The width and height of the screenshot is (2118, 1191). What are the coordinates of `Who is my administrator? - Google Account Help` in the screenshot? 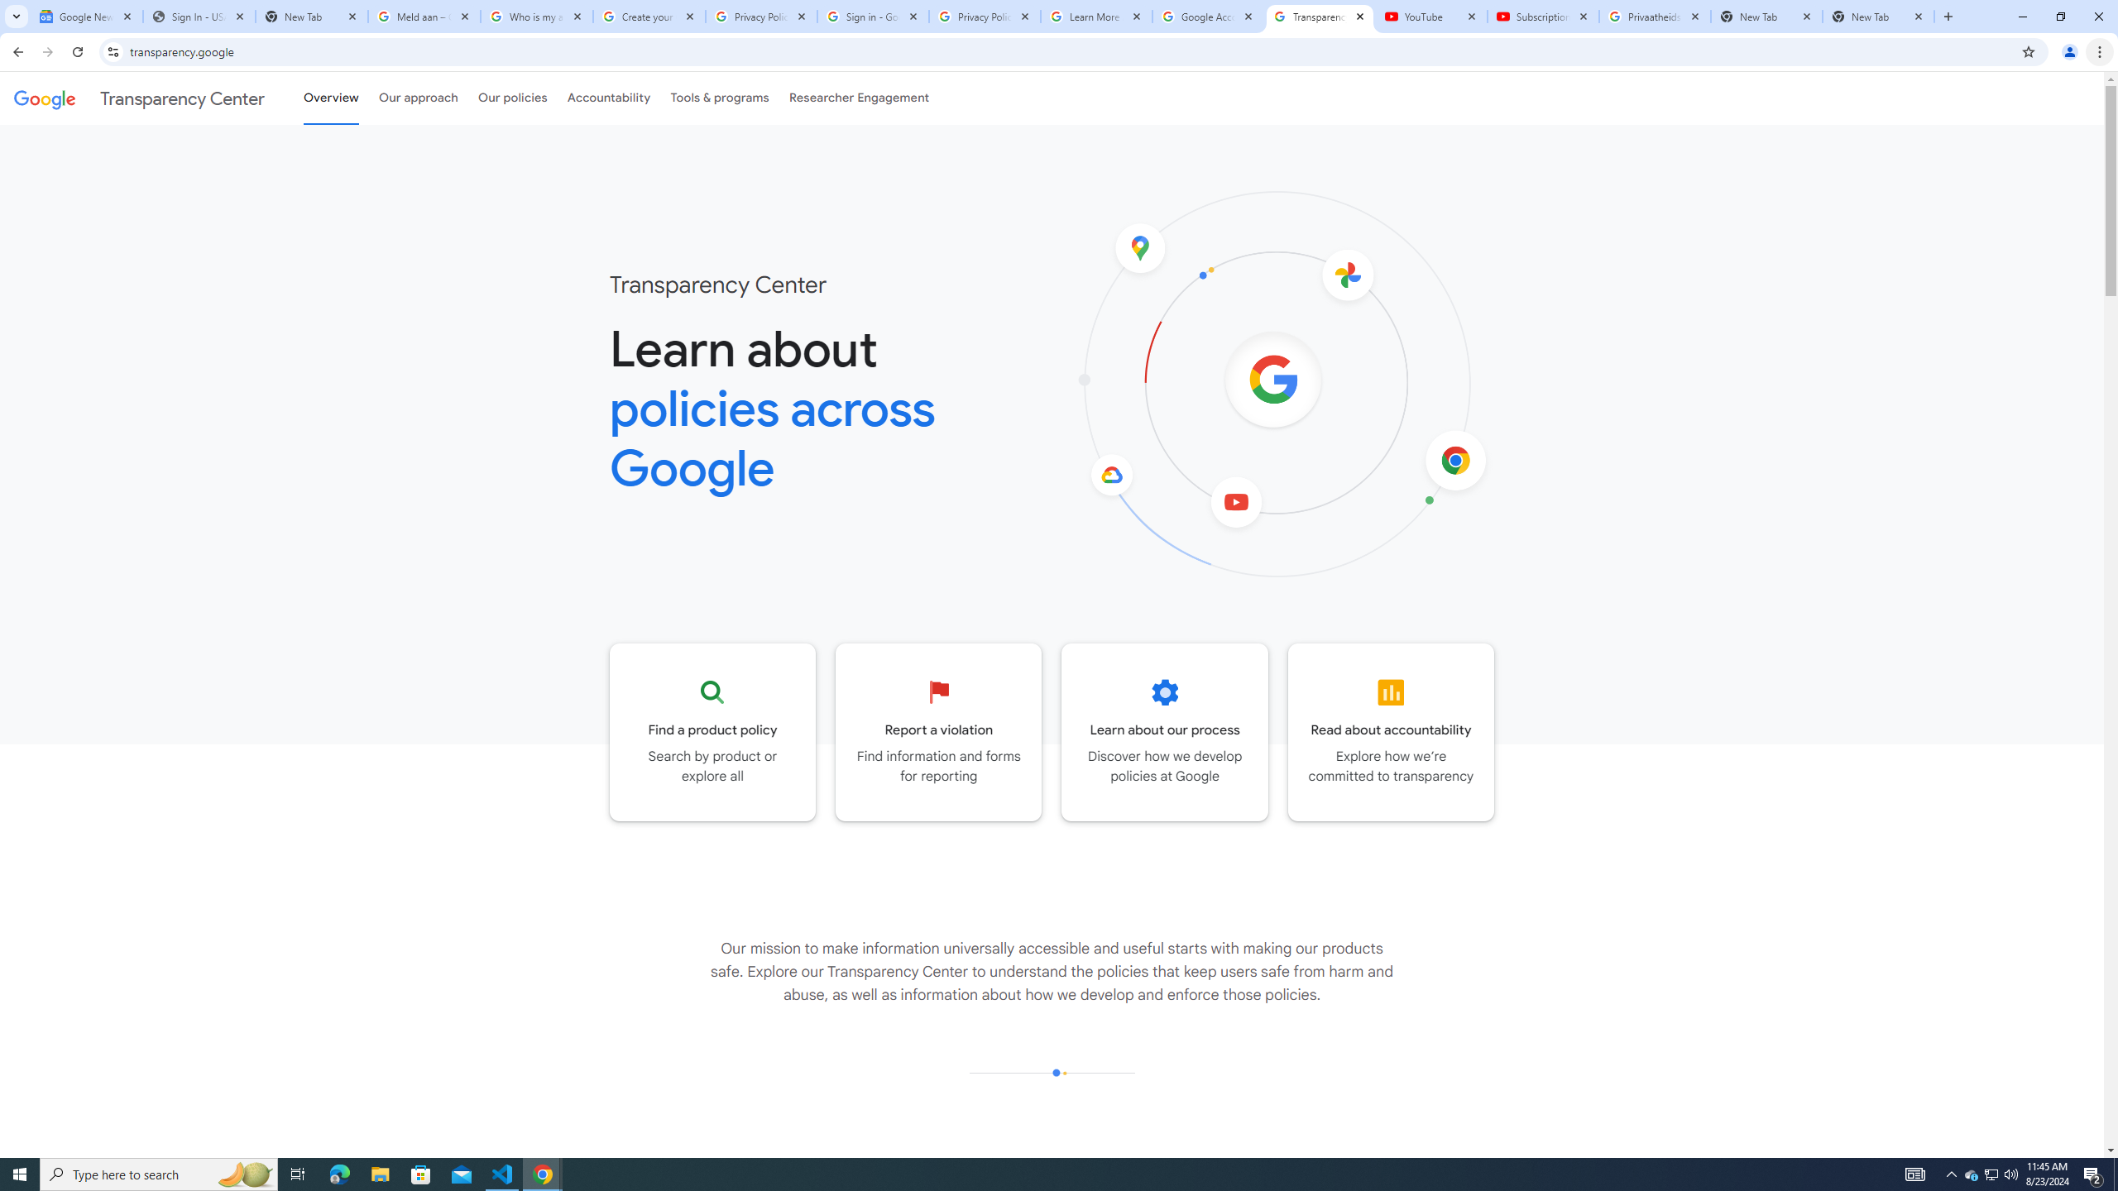 It's located at (536, 17).